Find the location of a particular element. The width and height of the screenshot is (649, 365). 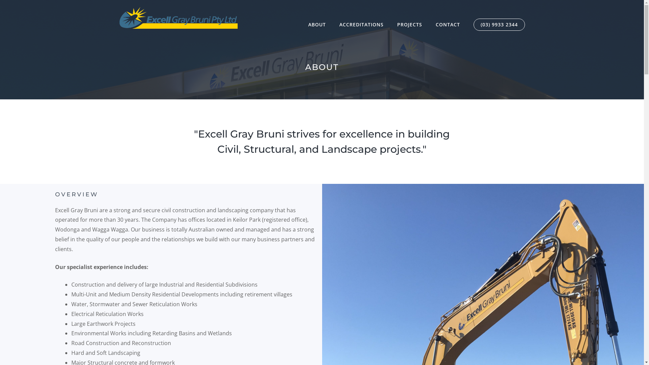

(03) 9933 2344 is located at coordinates (499, 25).